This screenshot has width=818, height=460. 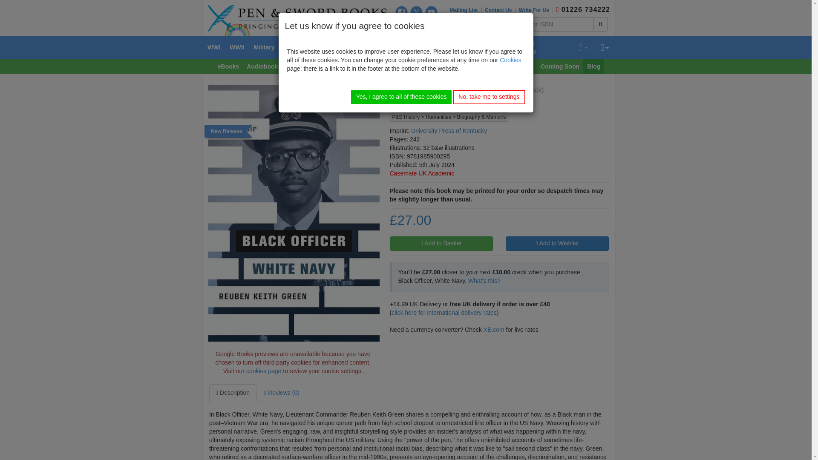 I want to click on Facebook, so click(x=401, y=12).